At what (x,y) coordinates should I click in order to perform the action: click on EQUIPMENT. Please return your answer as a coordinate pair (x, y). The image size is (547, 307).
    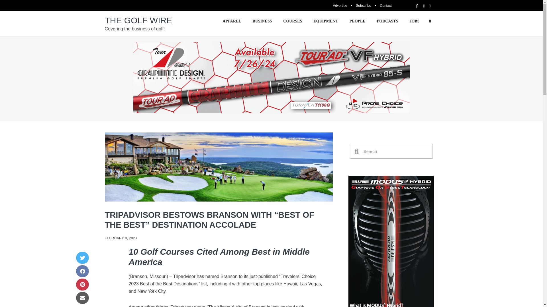
    Looking at the image, I should click on (325, 21).